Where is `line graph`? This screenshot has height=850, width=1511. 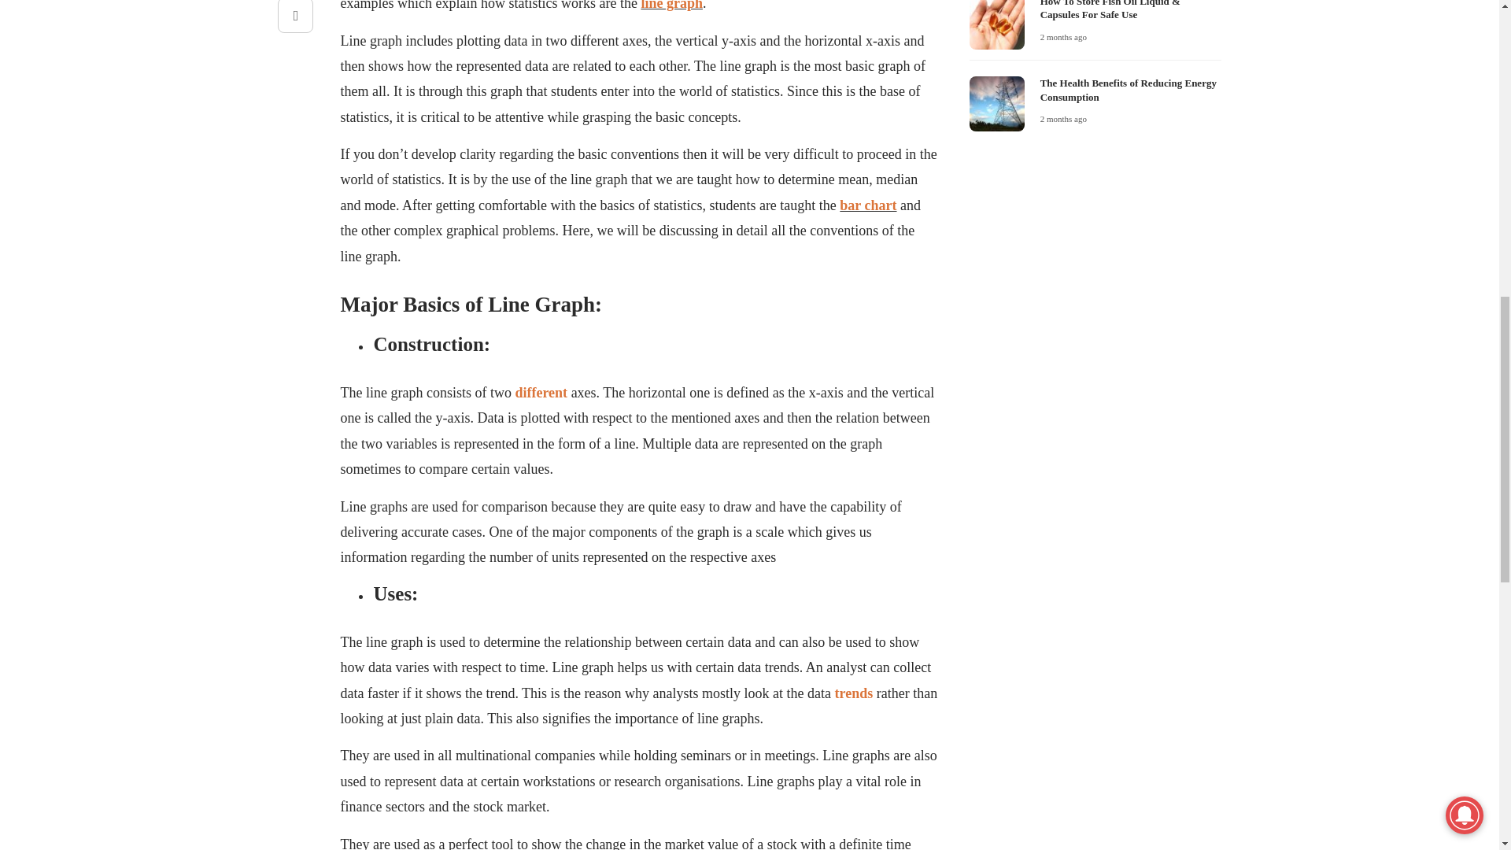 line graph is located at coordinates (671, 6).